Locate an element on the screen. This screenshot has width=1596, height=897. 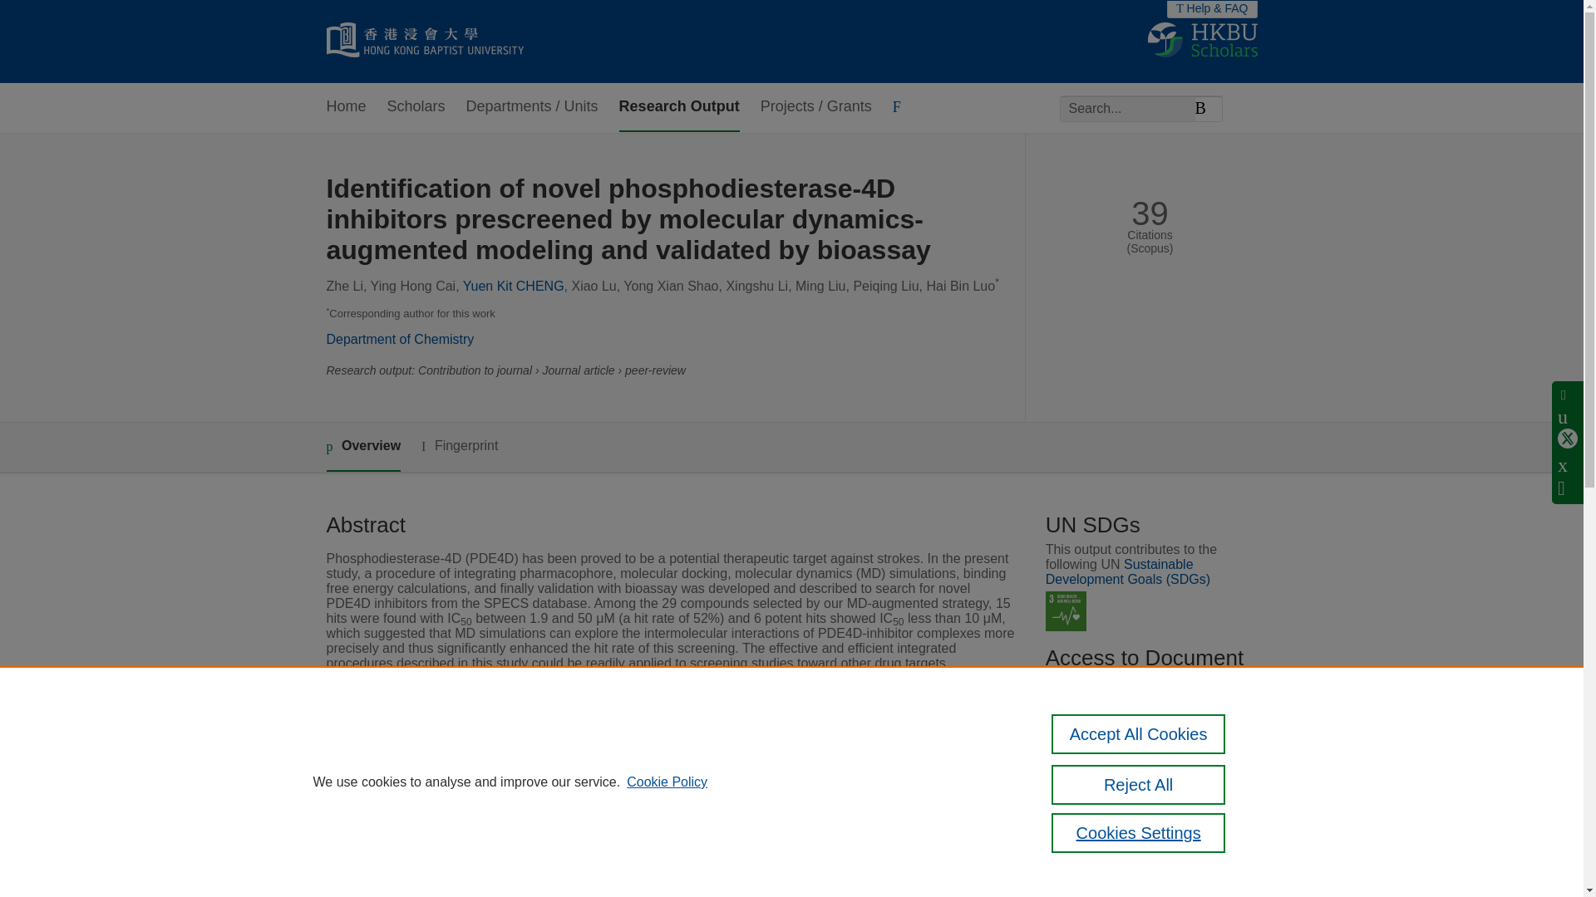
Overview is located at coordinates (362, 447).